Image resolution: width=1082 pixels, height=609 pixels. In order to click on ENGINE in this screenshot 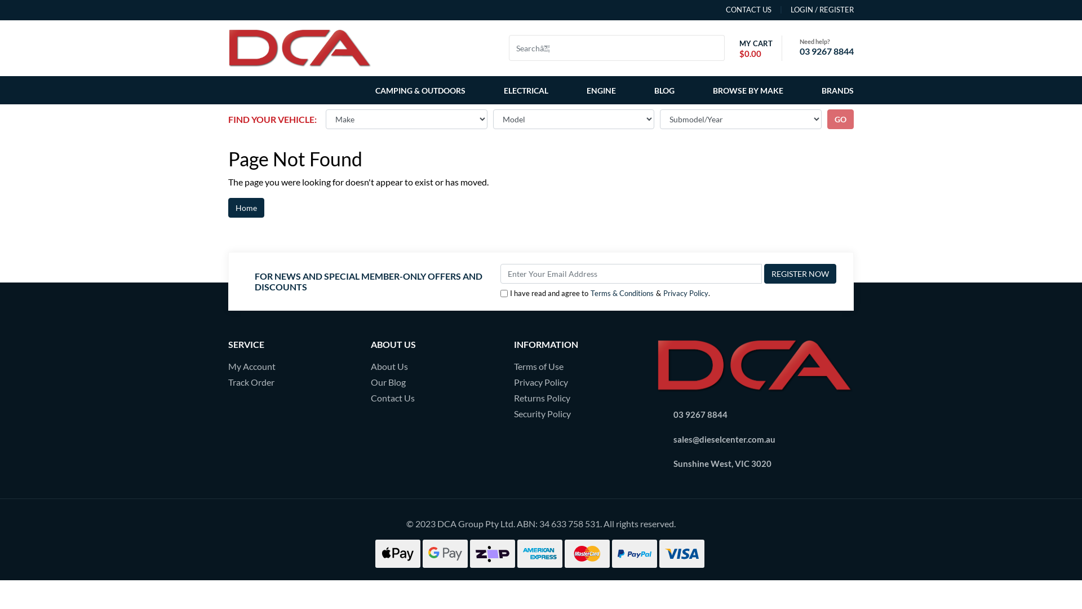, I will do `click(601, 90)`.